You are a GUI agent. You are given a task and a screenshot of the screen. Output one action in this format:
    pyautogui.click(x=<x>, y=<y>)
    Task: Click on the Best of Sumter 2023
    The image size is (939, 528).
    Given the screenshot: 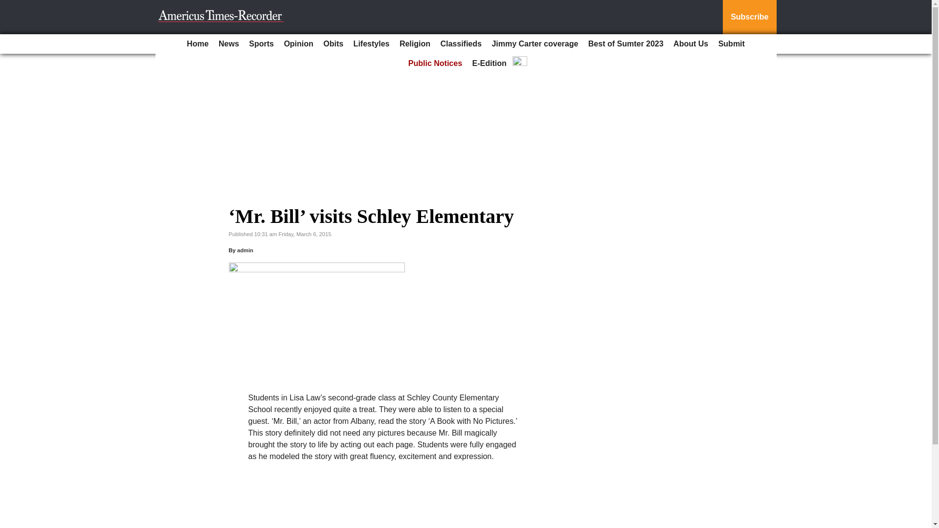 What is the action you would take?
    pyautogui.click(x=626, y=44)
    